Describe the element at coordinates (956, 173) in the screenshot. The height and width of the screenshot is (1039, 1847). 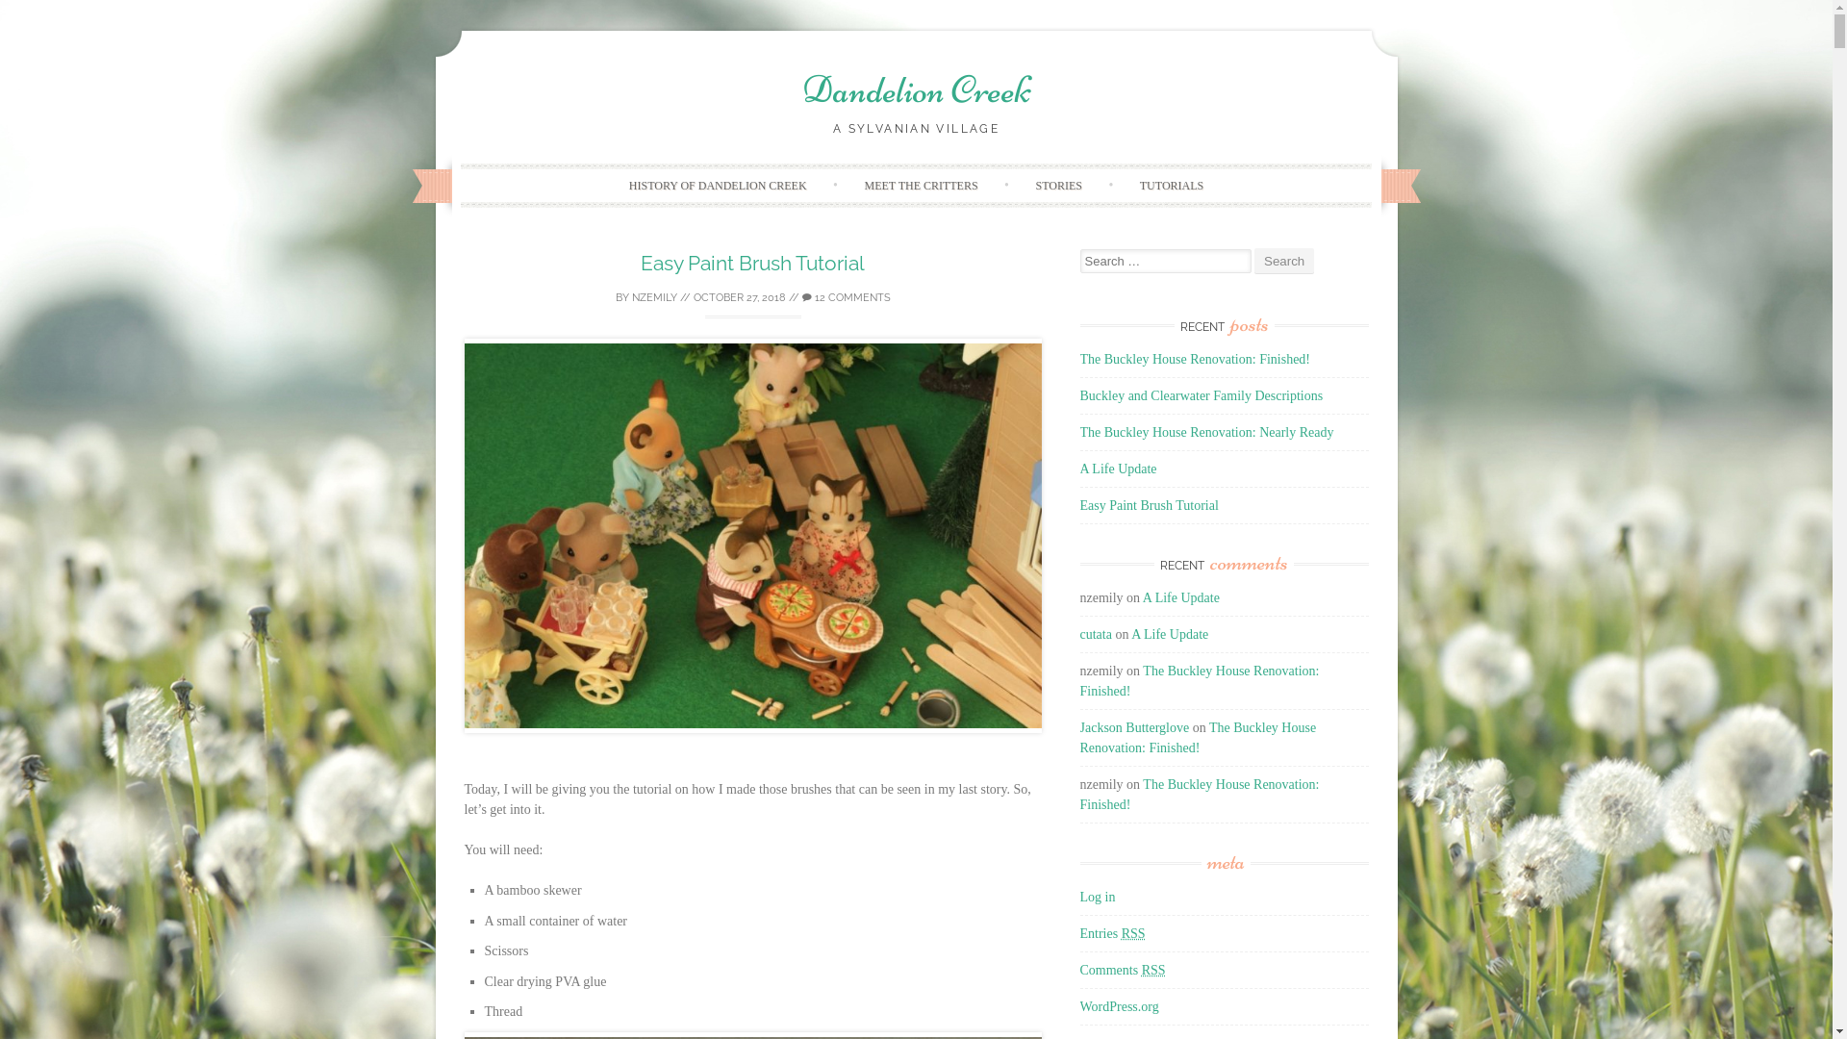
I see `Skip to content` at that location.